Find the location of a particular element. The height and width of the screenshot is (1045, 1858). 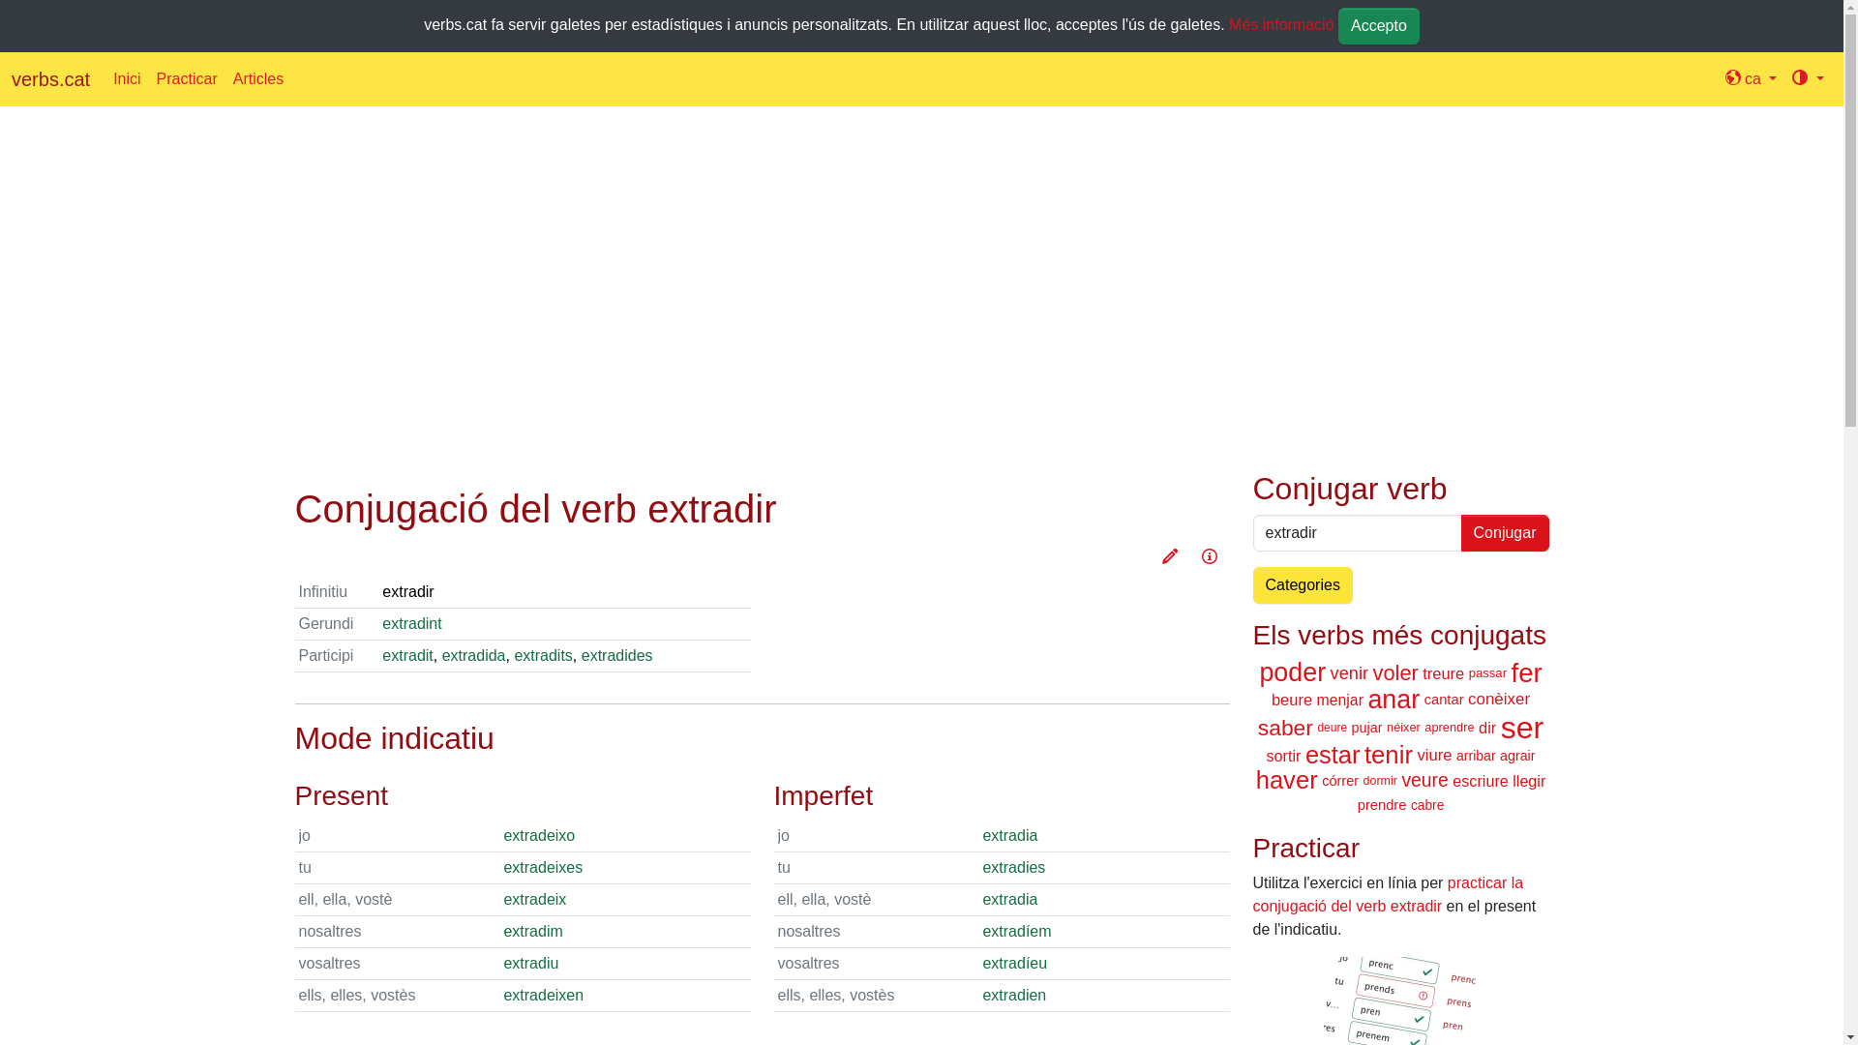

fer is located at coordinates (1526, 673).